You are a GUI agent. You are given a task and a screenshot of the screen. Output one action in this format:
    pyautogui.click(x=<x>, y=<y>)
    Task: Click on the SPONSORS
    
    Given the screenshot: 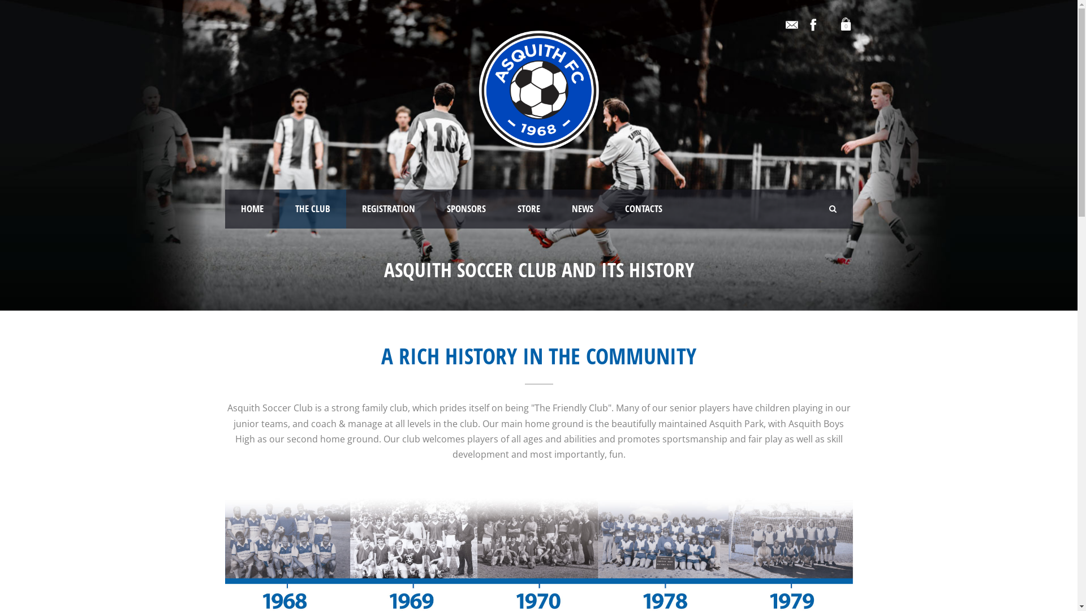 What is the action you would take?
    pyautogui.click(x=466, y=209)
    